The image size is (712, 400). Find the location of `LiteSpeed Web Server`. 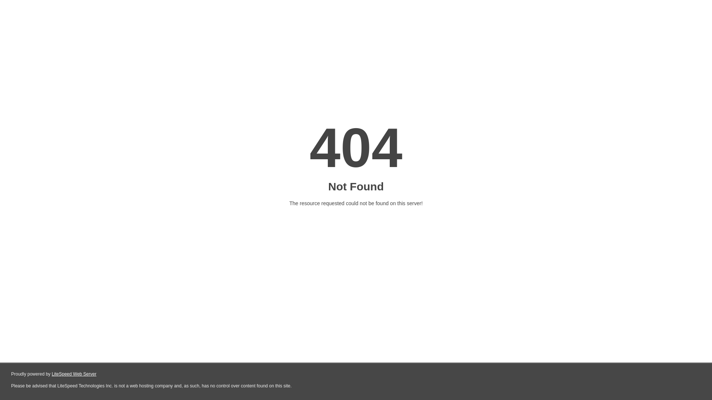

LiteSpeed Web Server is located at coordinates (74, 374).